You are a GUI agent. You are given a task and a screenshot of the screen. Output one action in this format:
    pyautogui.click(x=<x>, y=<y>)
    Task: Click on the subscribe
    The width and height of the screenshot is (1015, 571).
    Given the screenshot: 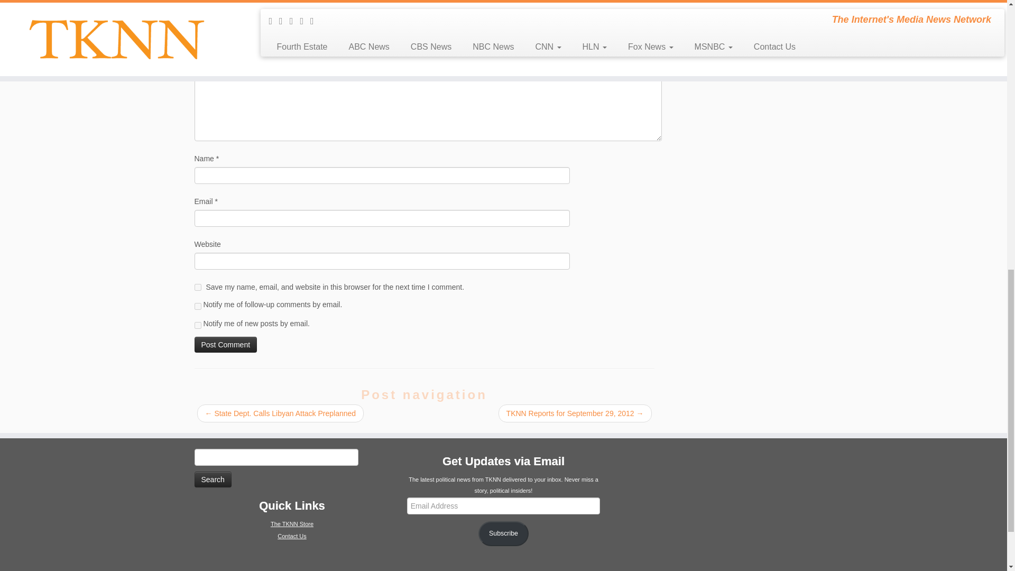 What is the action you would take?
    pyautogui.click(x=198, y=307)
    